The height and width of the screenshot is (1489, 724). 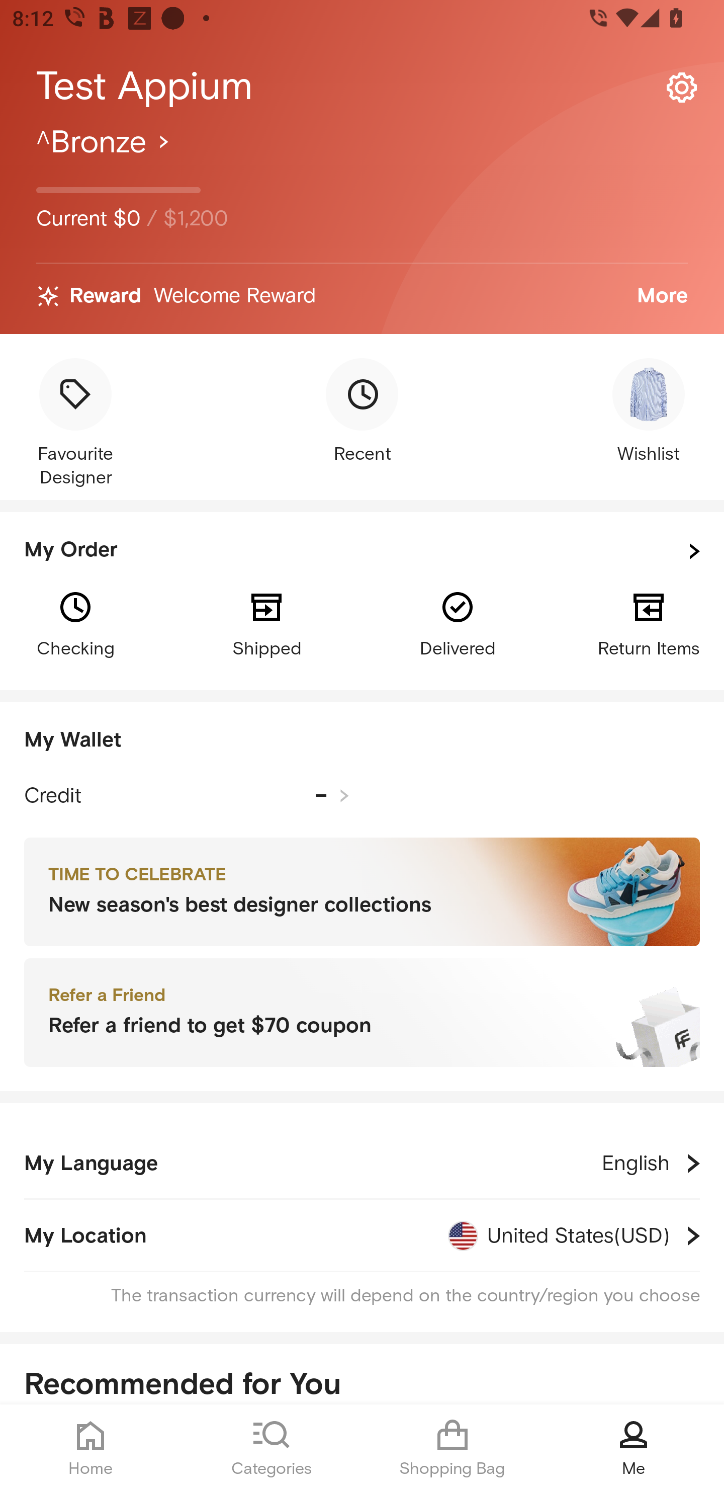 What do you see at coordinates (266, 623) in the screenshot?
I see `Shipped` at bounding box center [266, 623].